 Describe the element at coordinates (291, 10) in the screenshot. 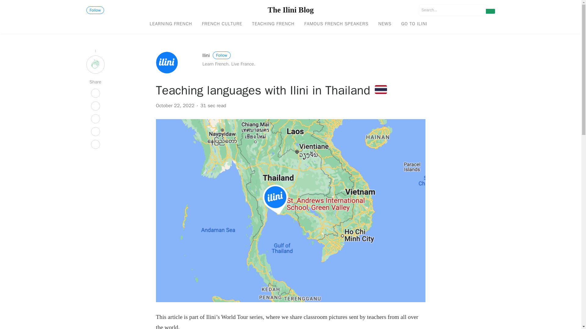

I see `The Ilini Blog` at that location.